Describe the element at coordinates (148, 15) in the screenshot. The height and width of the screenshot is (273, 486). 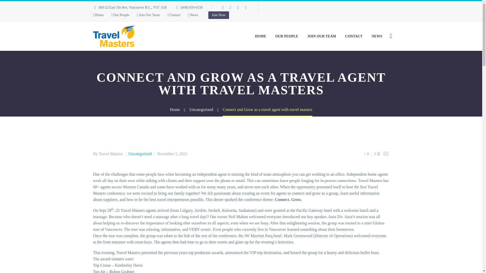
I see `Join Our Team` at that location.